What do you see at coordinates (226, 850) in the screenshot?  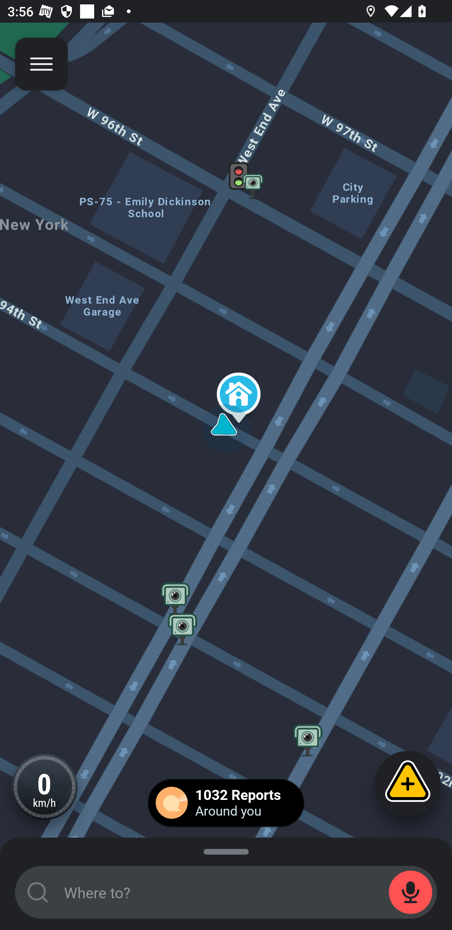 I see `SUGGESTIONS_SHEET_DRAG_HANDLE` at bounding box center [226, 850].